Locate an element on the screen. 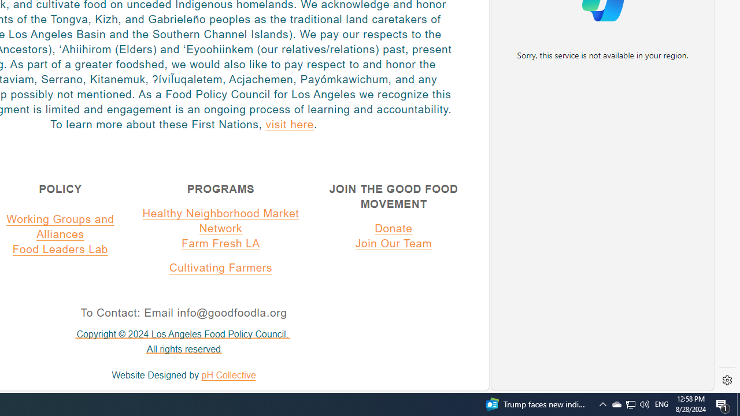  visit here is located at coordinates (290, 124).